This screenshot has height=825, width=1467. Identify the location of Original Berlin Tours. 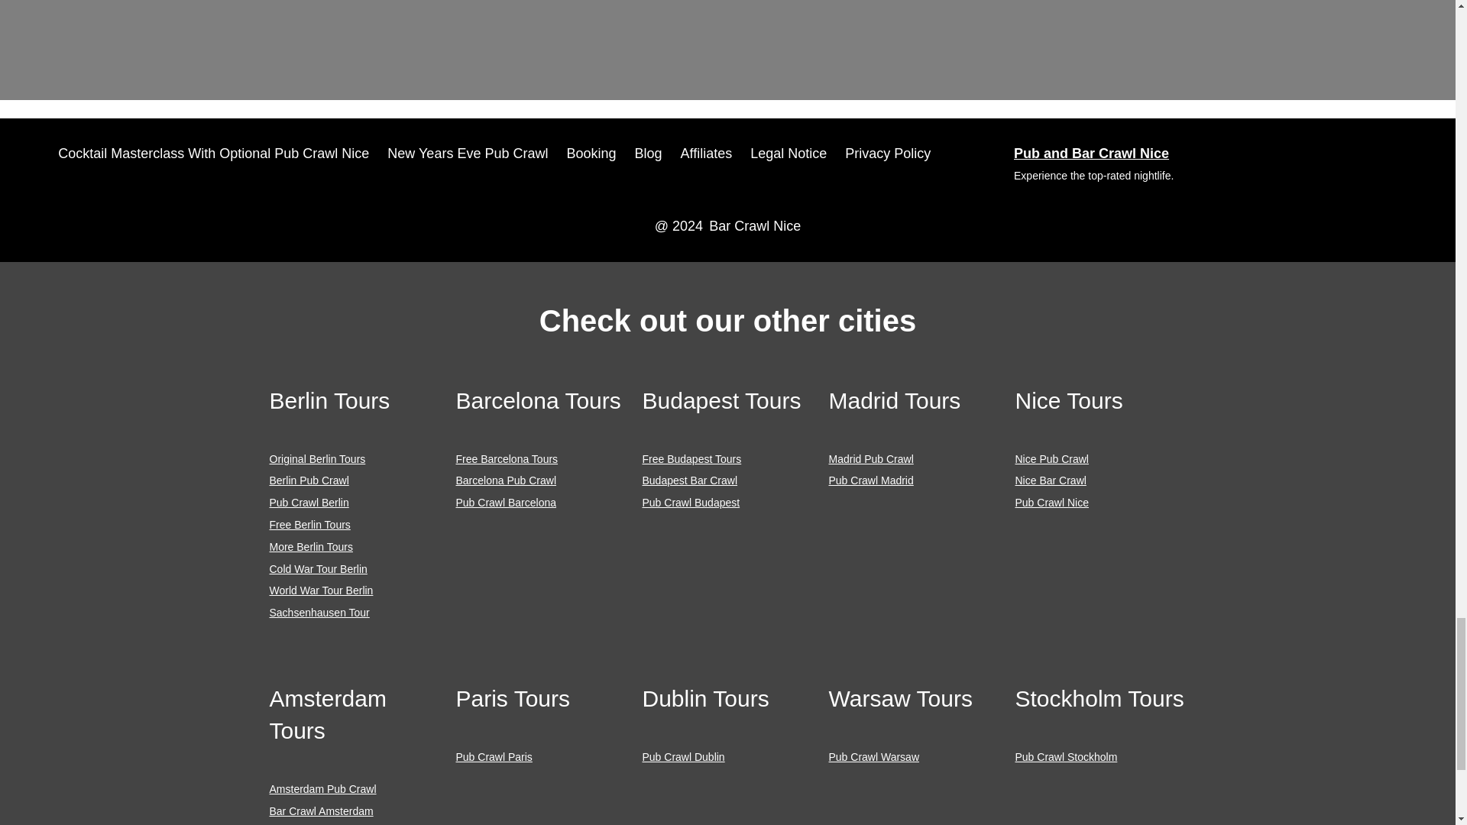
(316, 458).